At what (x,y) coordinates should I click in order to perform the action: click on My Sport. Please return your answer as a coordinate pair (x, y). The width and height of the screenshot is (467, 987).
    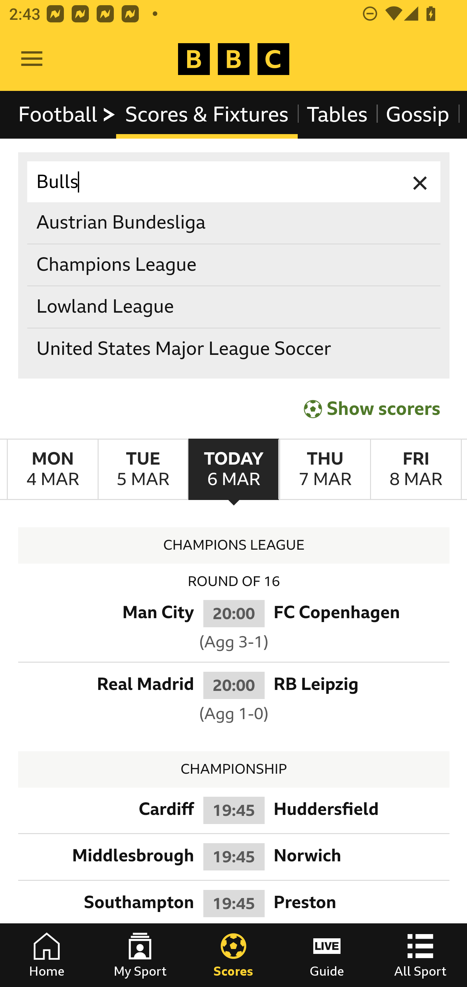
    Looking at the image, I should click on (140, 955).